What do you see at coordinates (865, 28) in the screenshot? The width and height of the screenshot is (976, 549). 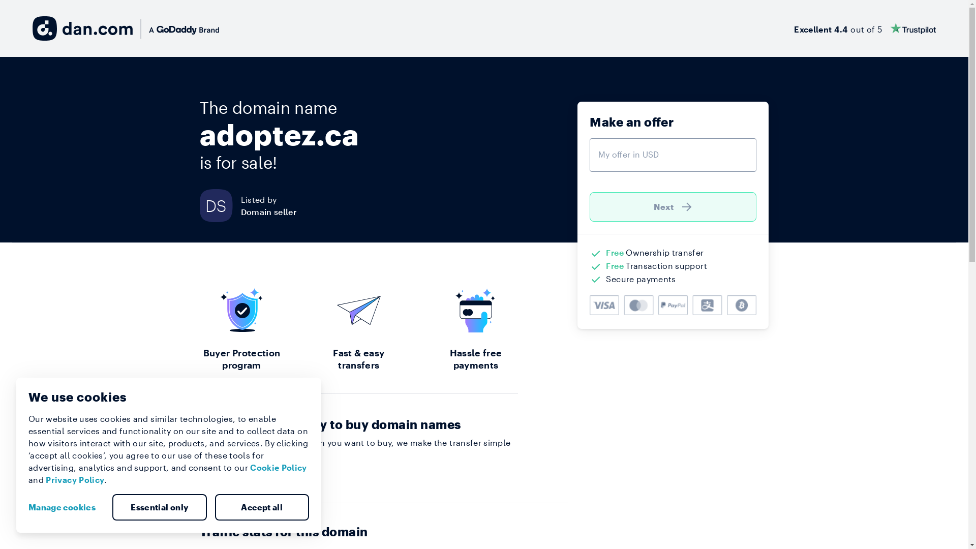 I see `Excellent 4.4 out of 5` at bounding box center [865, 28].